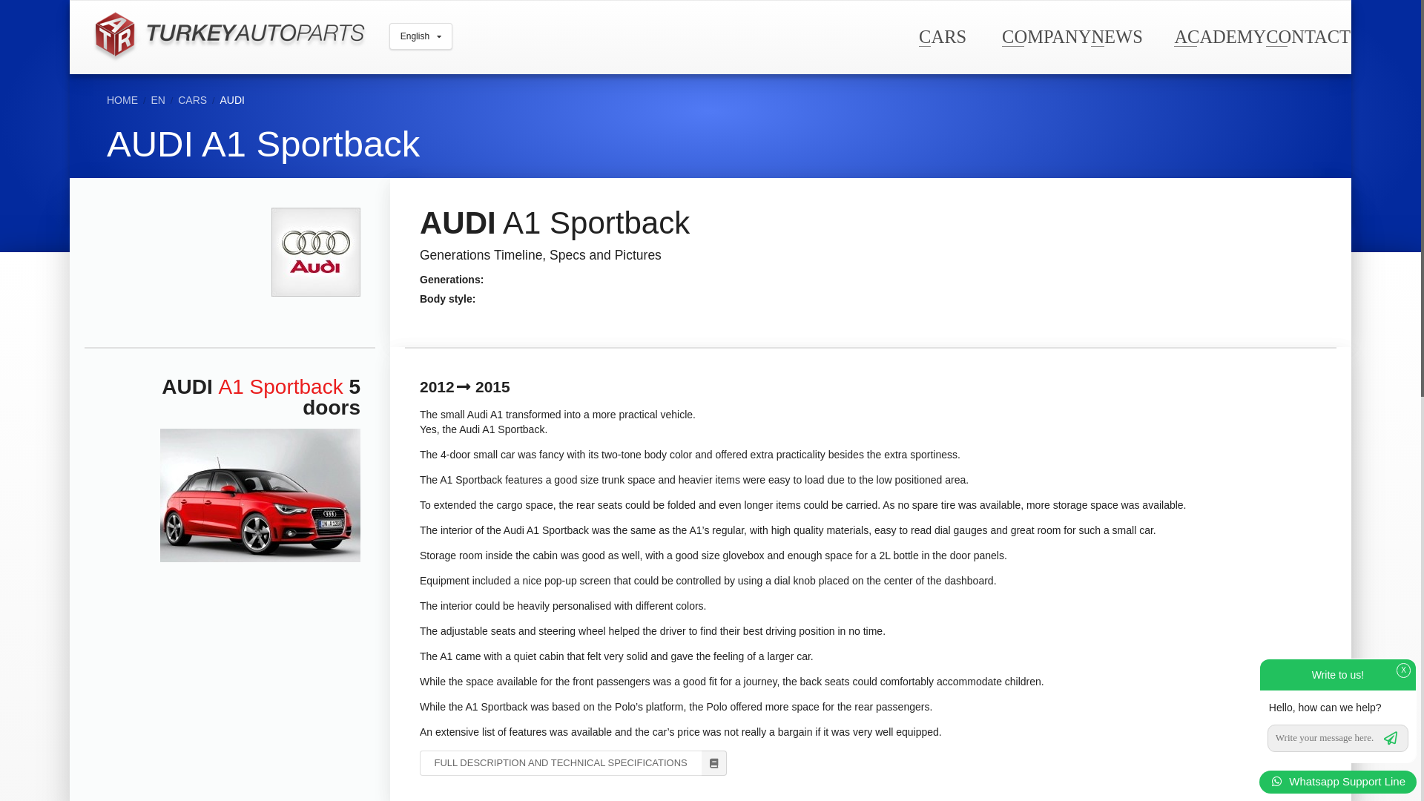  Describe the element at coordinates (192, 99) in the screenshot. I see `CARS` at that location.